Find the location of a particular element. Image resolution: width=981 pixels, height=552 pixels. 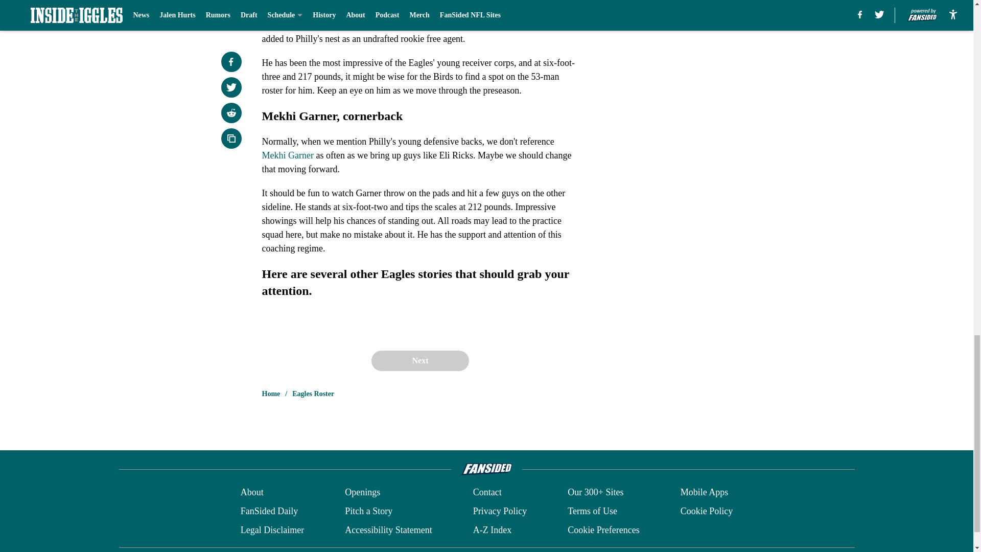

About is located at coordinates (252, 493).